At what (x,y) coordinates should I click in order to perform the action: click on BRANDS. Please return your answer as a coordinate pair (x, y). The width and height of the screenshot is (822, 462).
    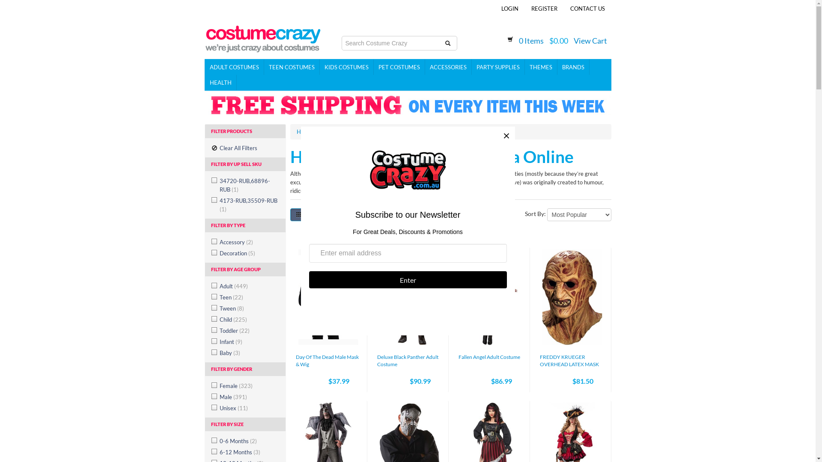
    Looking at the image, I should click on (574, 67).